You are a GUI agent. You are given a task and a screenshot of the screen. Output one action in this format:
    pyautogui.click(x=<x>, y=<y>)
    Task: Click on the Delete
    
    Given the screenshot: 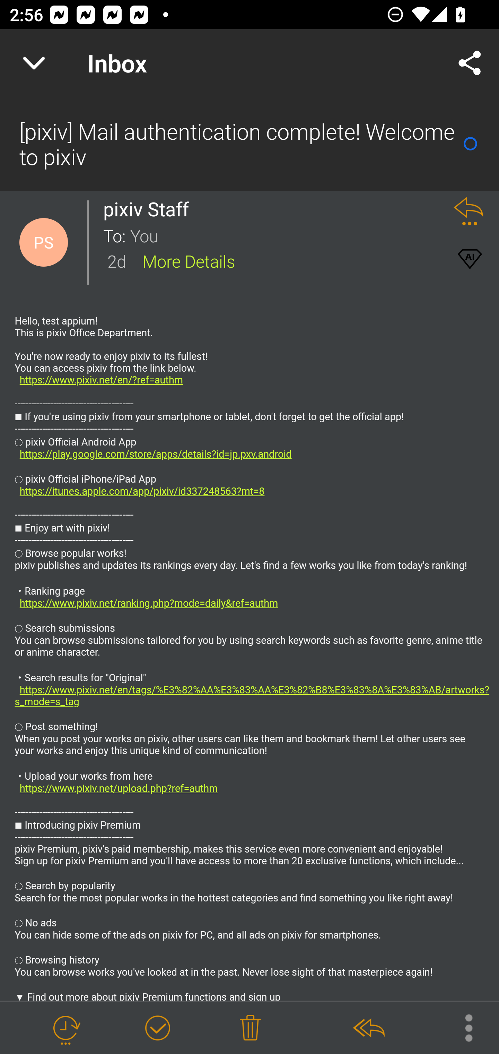 What is the action you would take?
    pyautogui.click(x=250, y=1028)
    